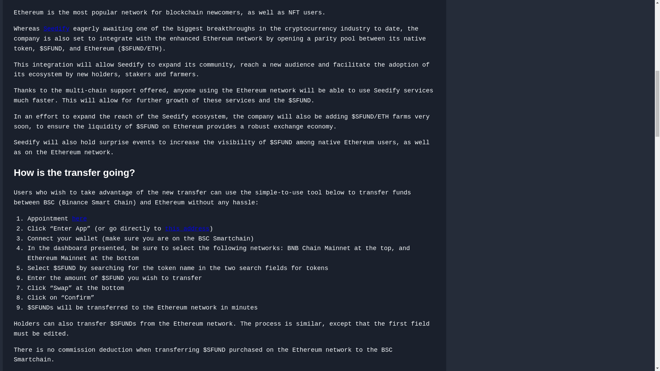  What do you see at coordinates (79, 218) in the screenshot?
I see `here` at bounding box center [79, 218].